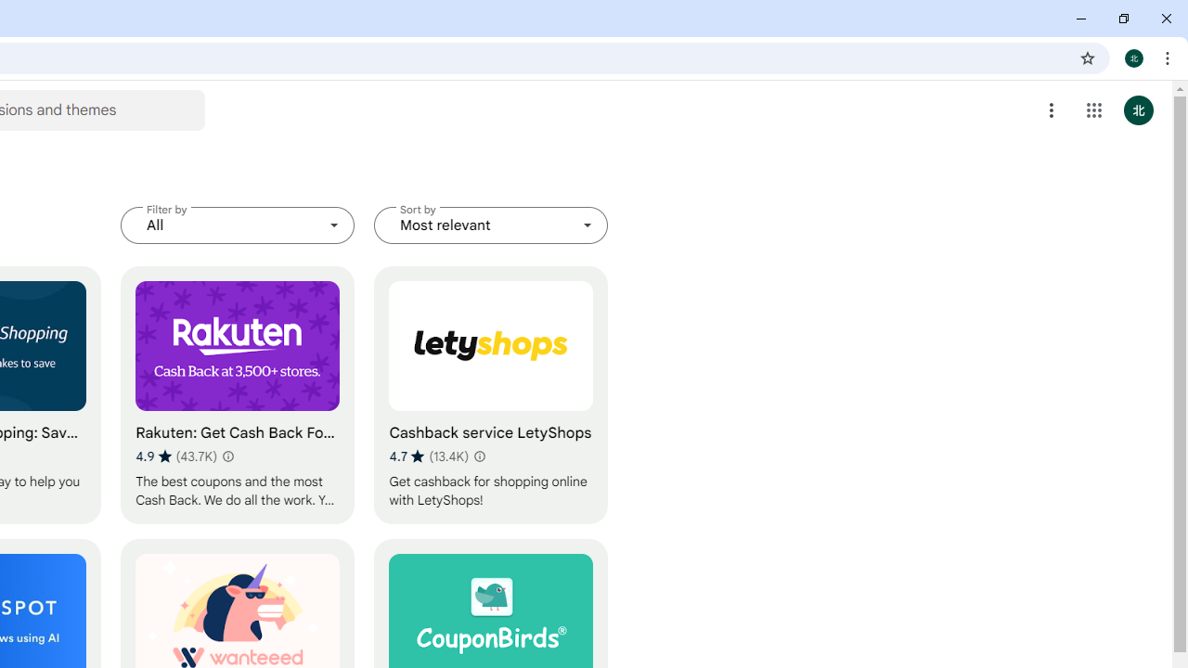 This screenshot has width=1188, height=668. Describe the element at coordinates (491, 395) in the screenshot. I see `Cashback service LetyShops` at that location.